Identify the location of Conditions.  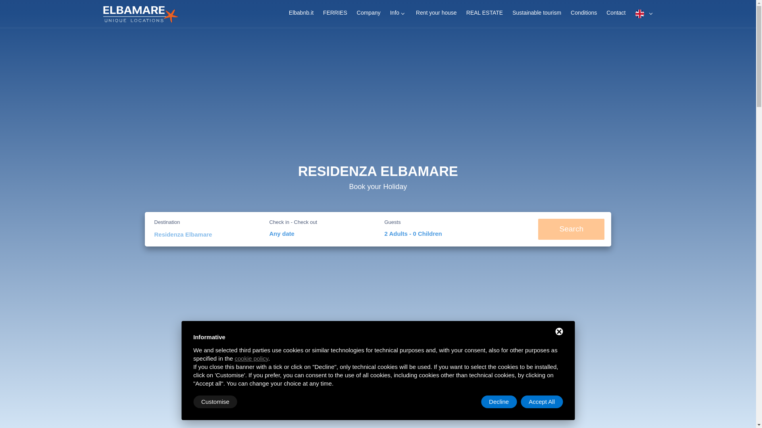
(584, 14).